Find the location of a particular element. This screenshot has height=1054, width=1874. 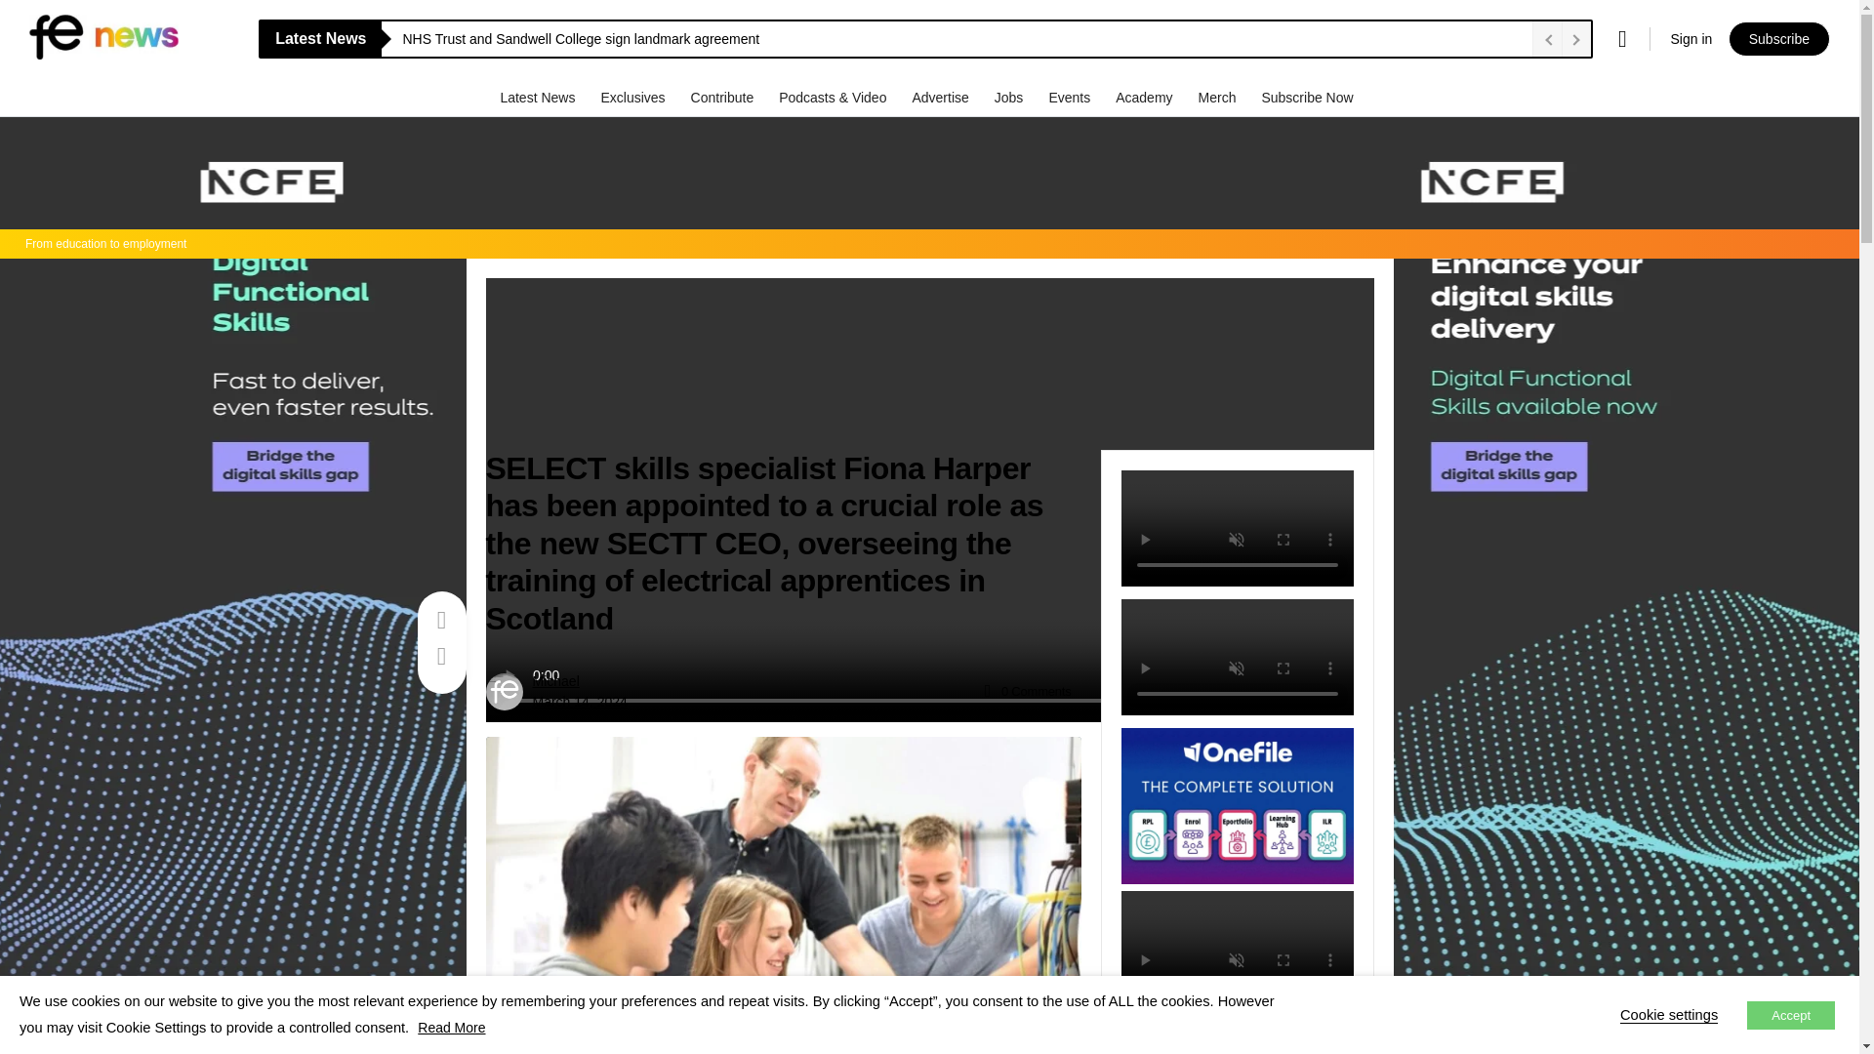

Sign in is located at coordinates (1691, 39).